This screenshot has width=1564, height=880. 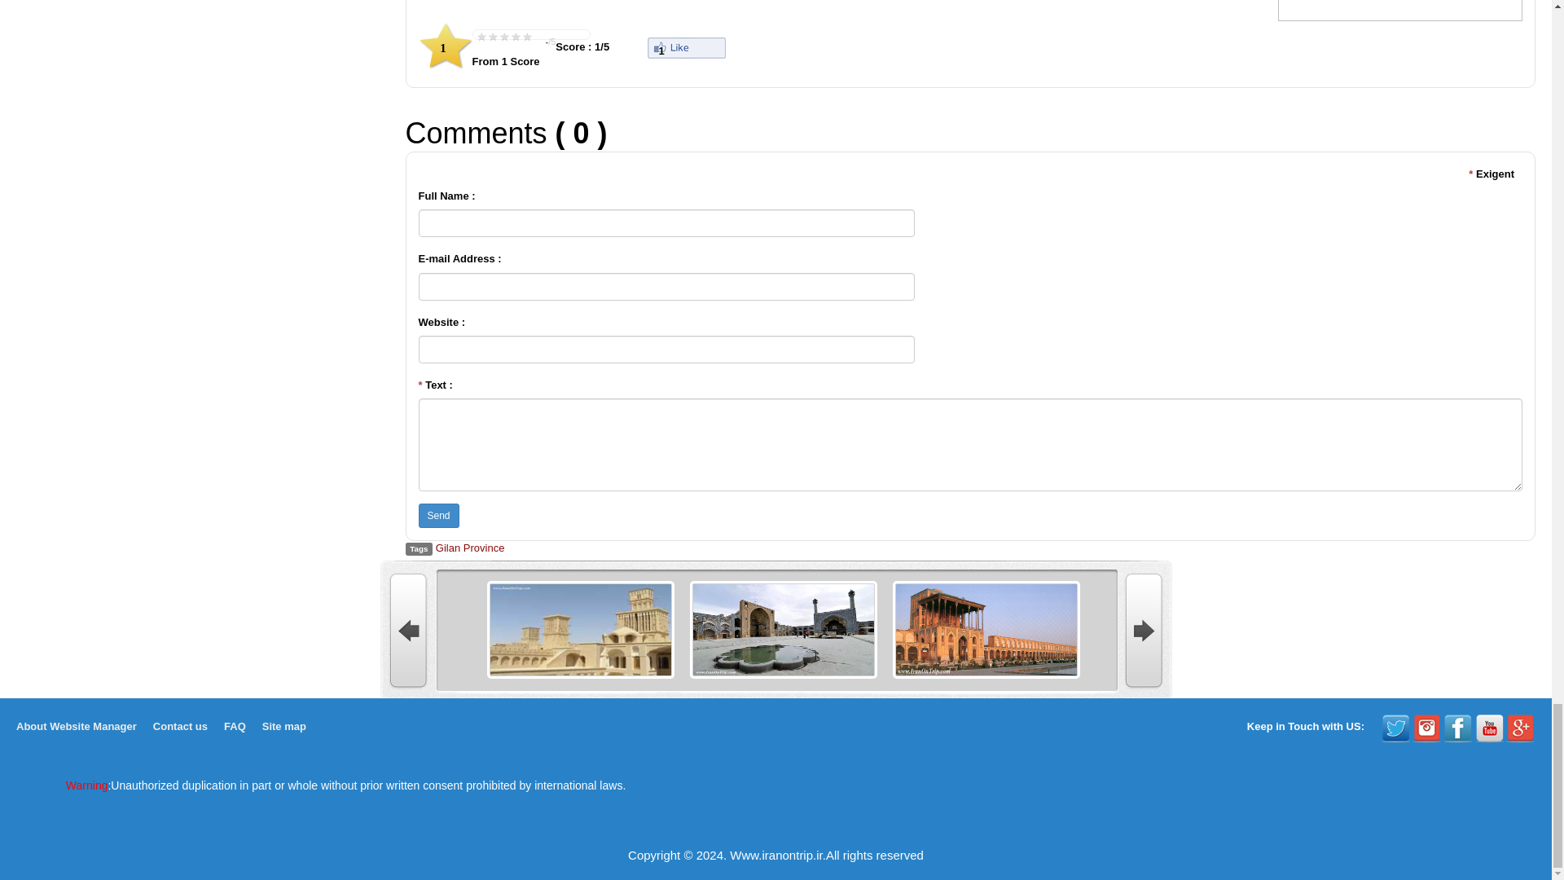 I want to click on   Send  , so click(x=439, y=515).